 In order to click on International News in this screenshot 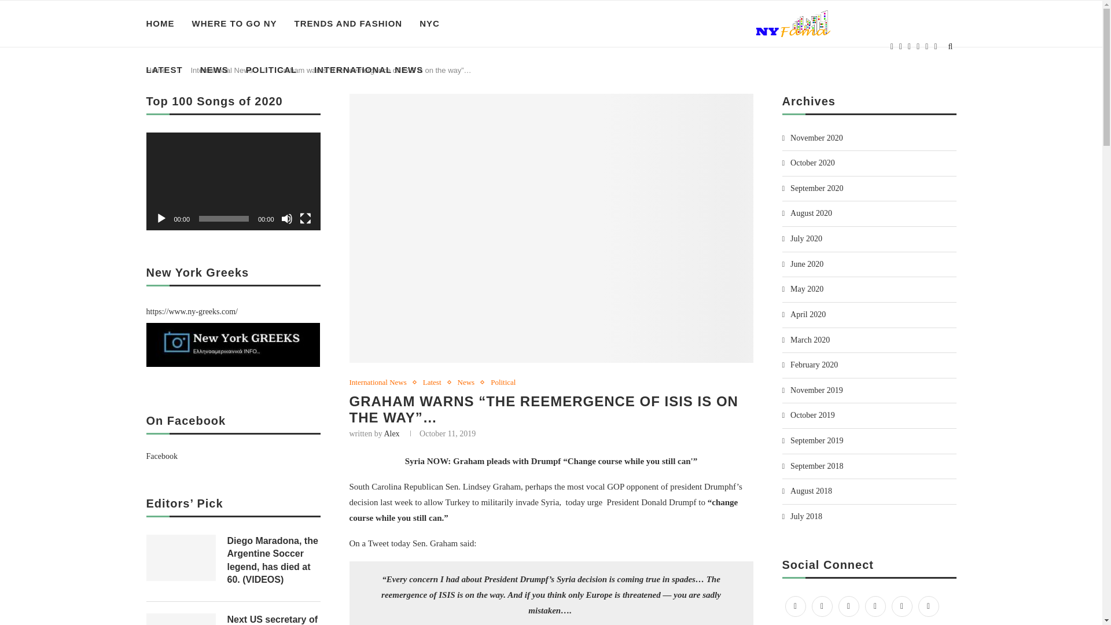, I will do `click(221, 70)`.